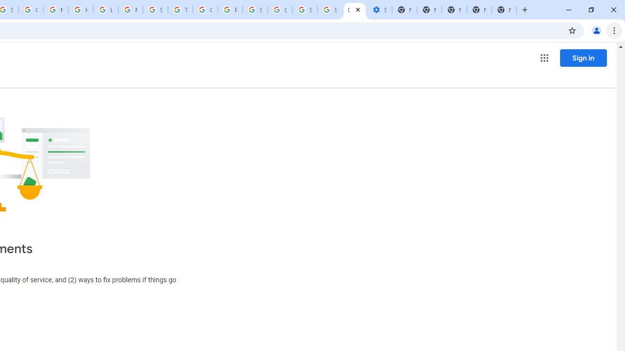 Image resolution: width=625 pixels, height=351 pixels. I want to click on Sign in - Google Accounts, so click(255, 10).